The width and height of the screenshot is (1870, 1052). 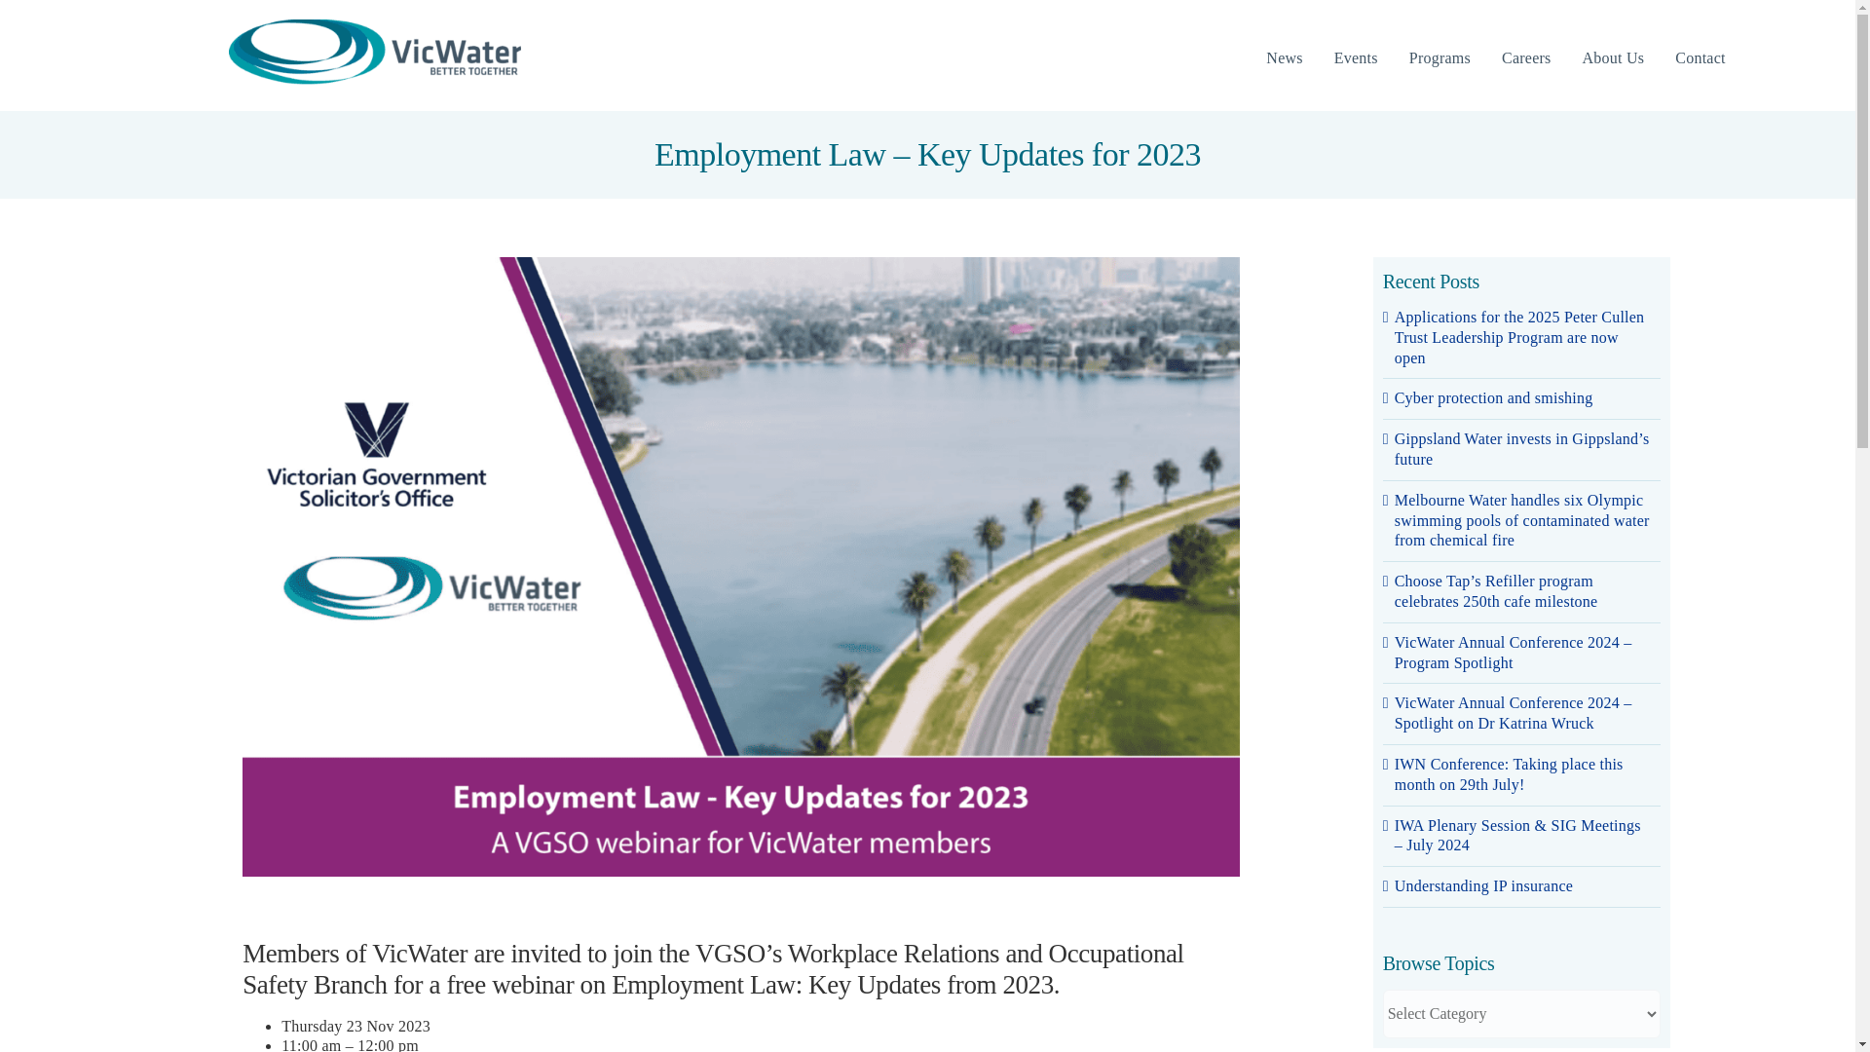 I want to click on Careers, so click(x=1526, y=58).